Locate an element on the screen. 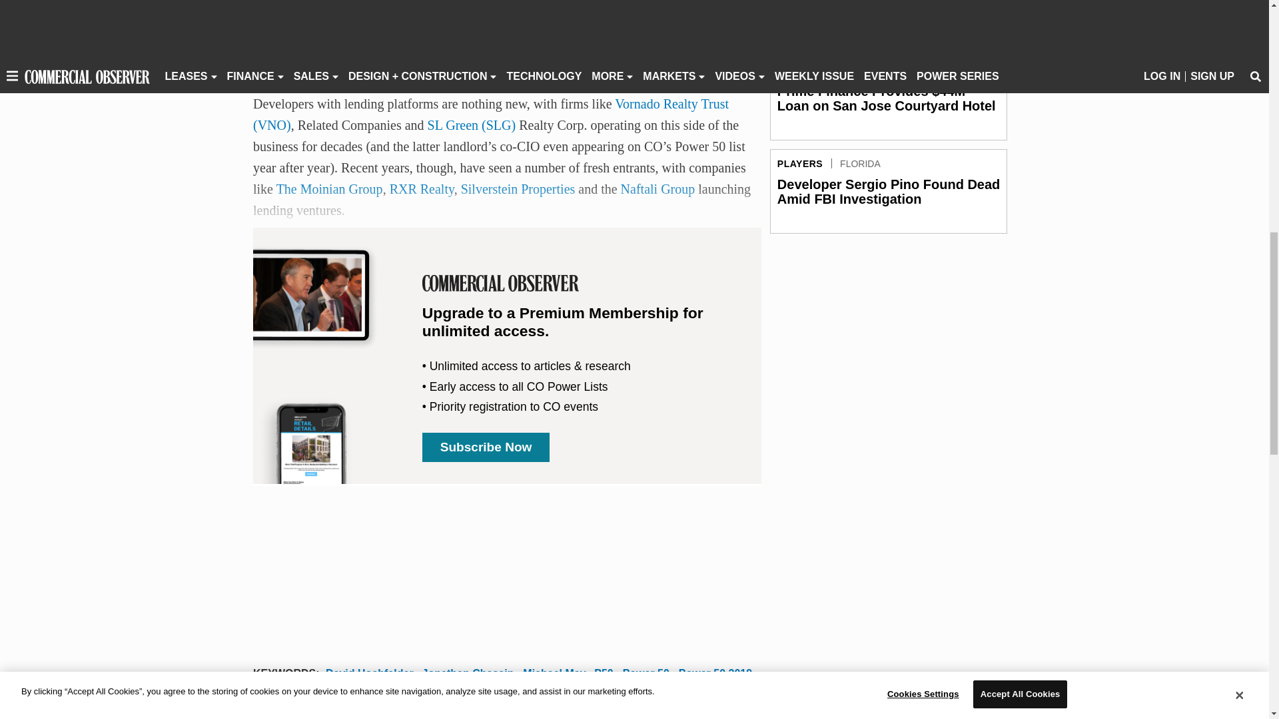 The image size is (1279, 719). RXR Realty is located at coordinates (422, 189).